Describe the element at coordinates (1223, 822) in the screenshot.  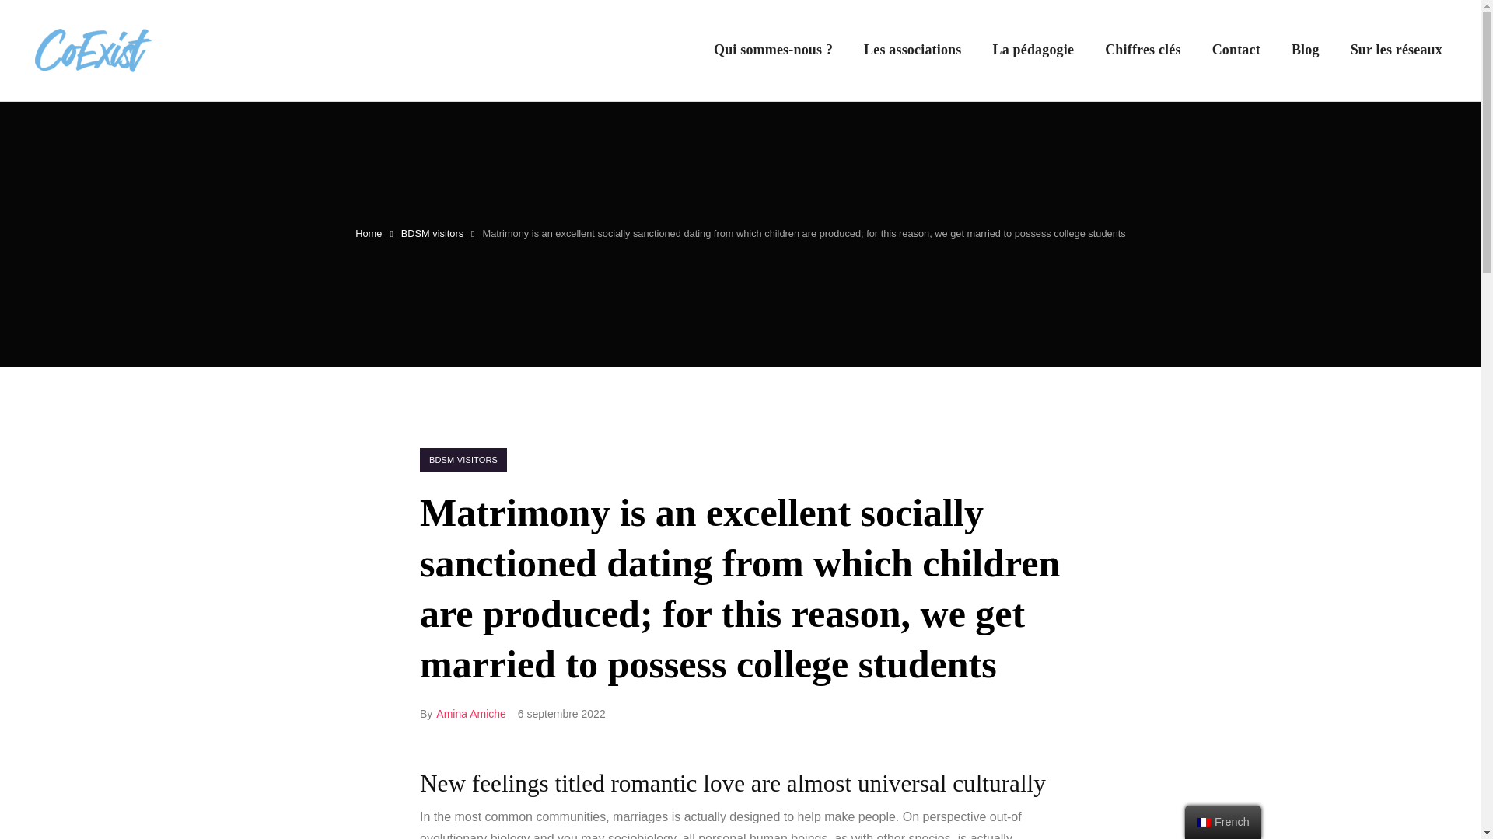
I see `French` at that location.